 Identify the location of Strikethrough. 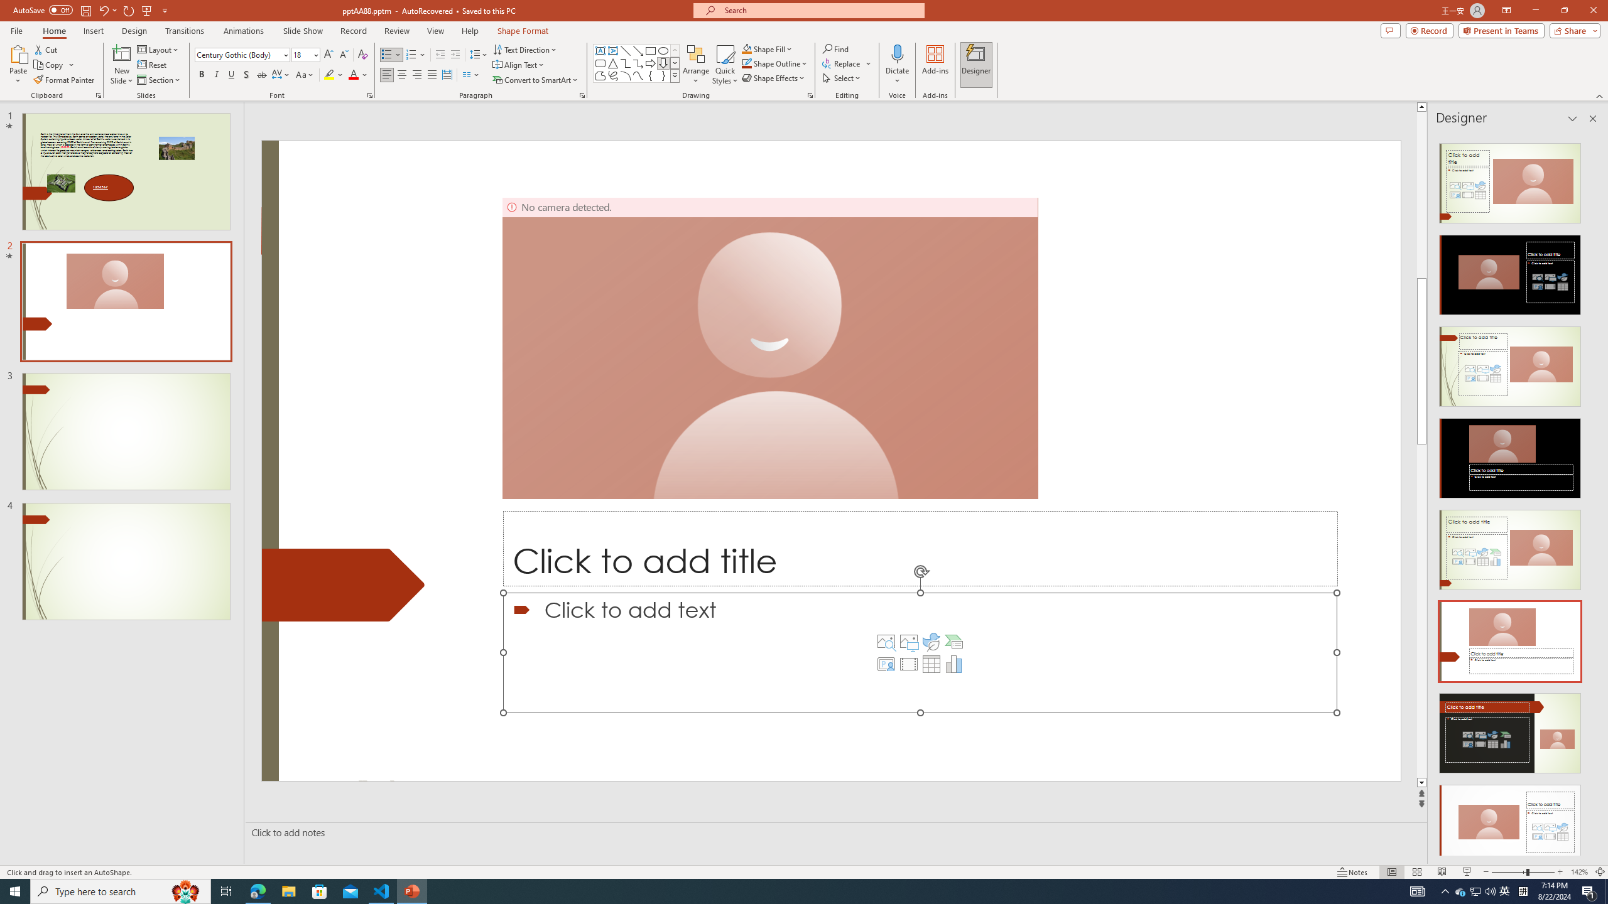
(262, 75).